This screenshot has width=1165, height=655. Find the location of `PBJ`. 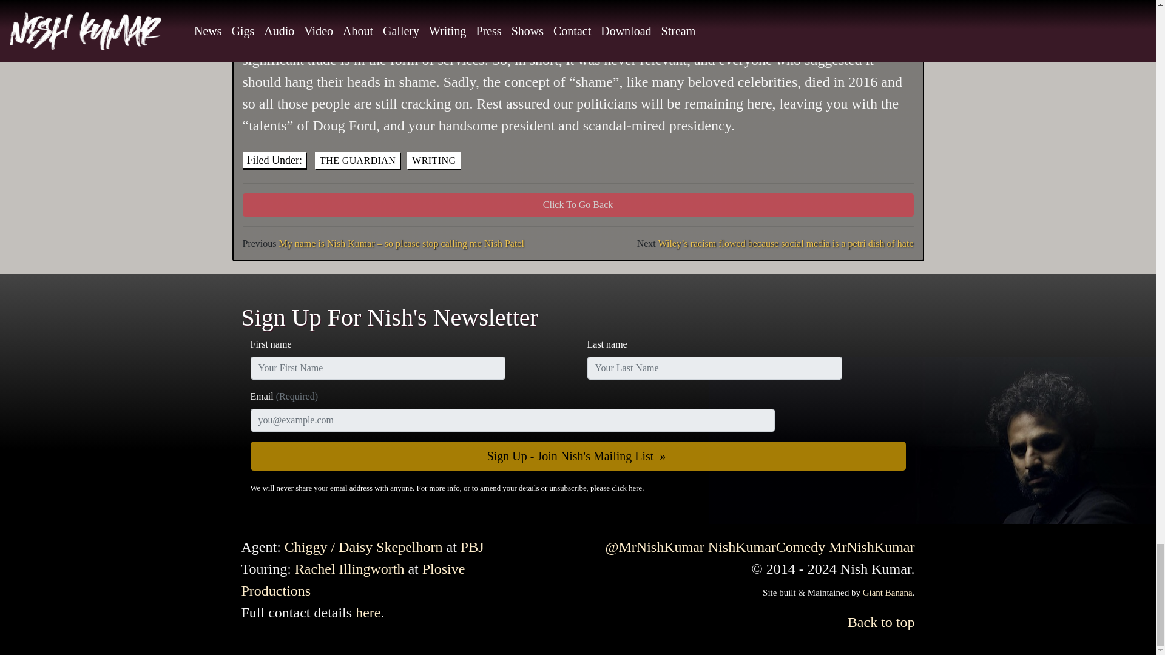

PBJ is located at coordinates (472, 546).